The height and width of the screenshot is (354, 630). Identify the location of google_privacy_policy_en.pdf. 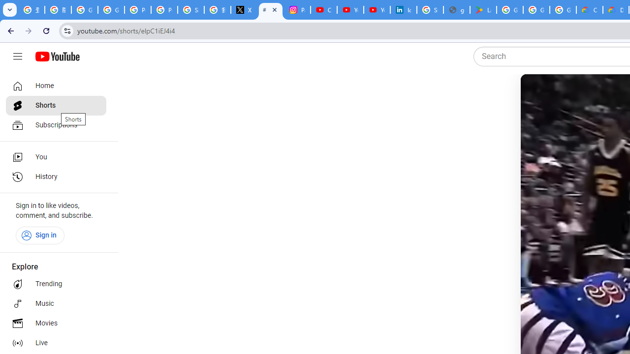
(457, 10).